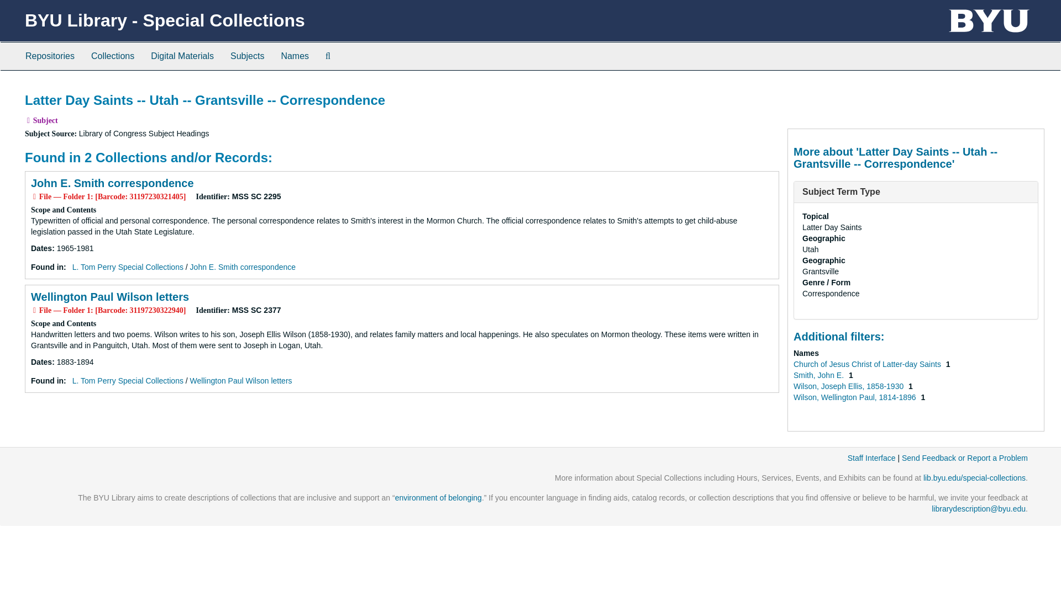  What do you see at coordinates (128, 267) in the screenshot?
I see `L. Tom Perry Special Collections` at bounding box center [128, 267].